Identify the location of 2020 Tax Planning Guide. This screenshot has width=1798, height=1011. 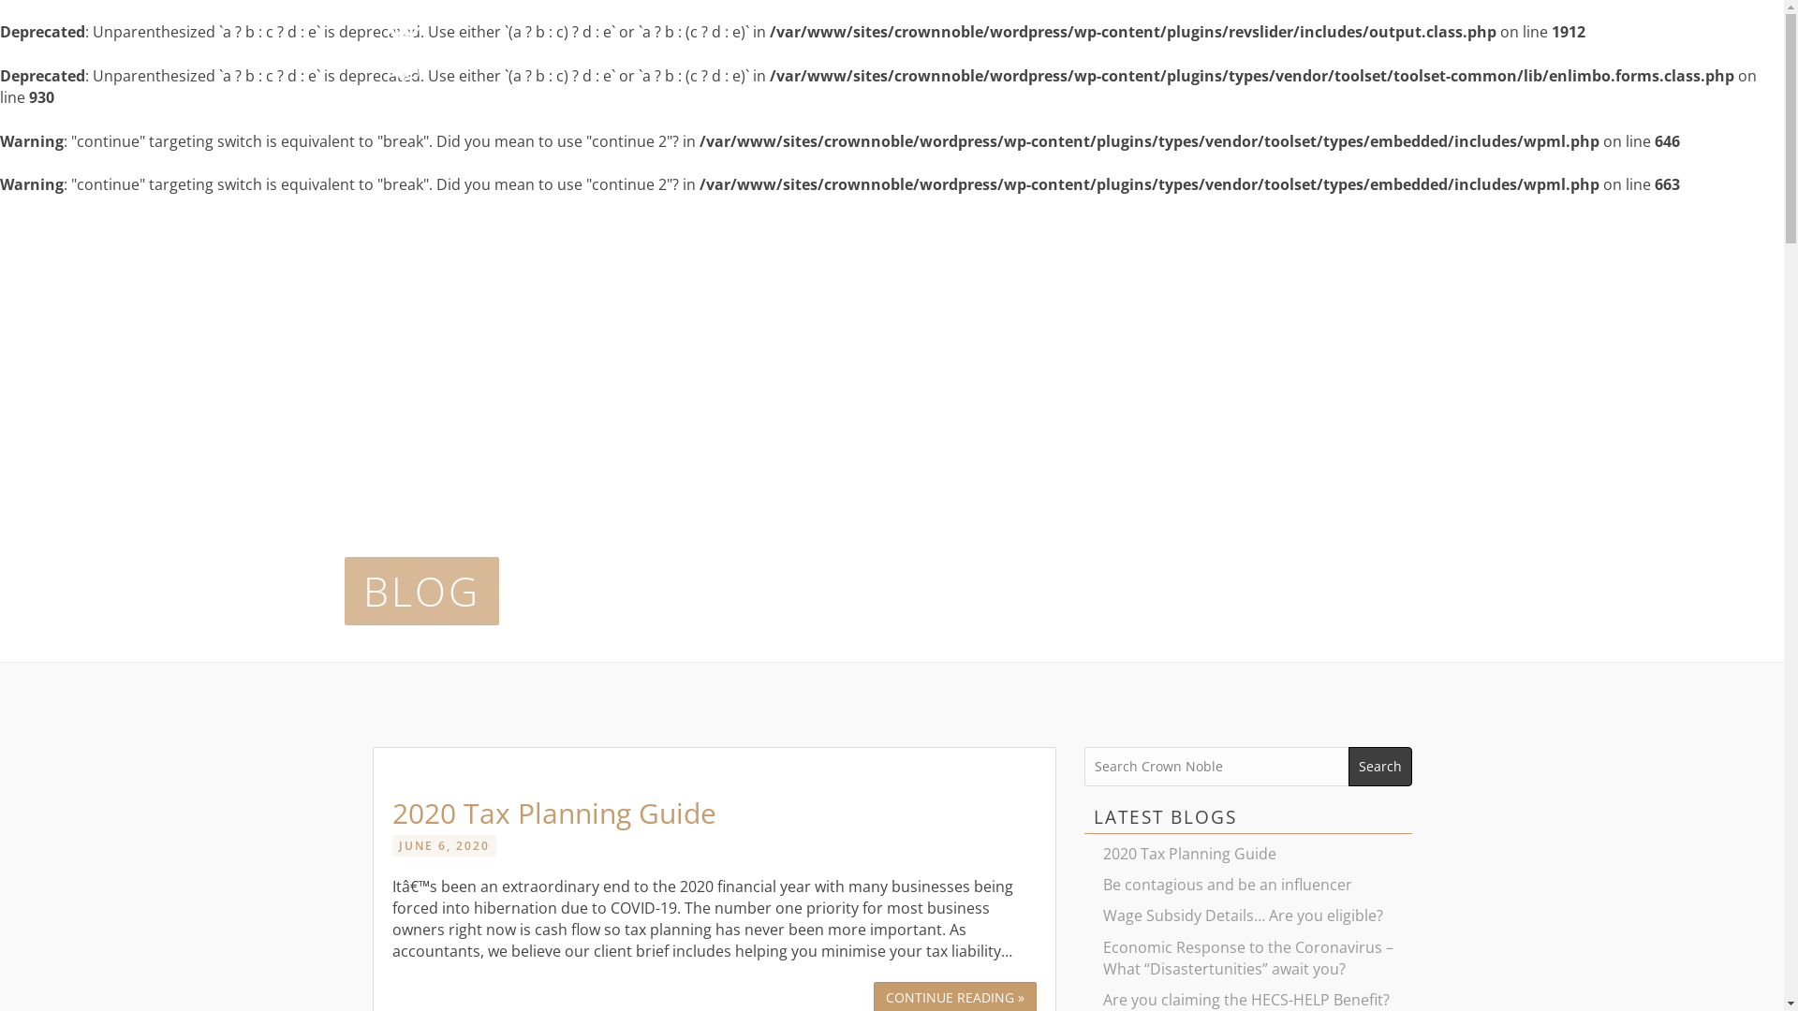
(553, 813).